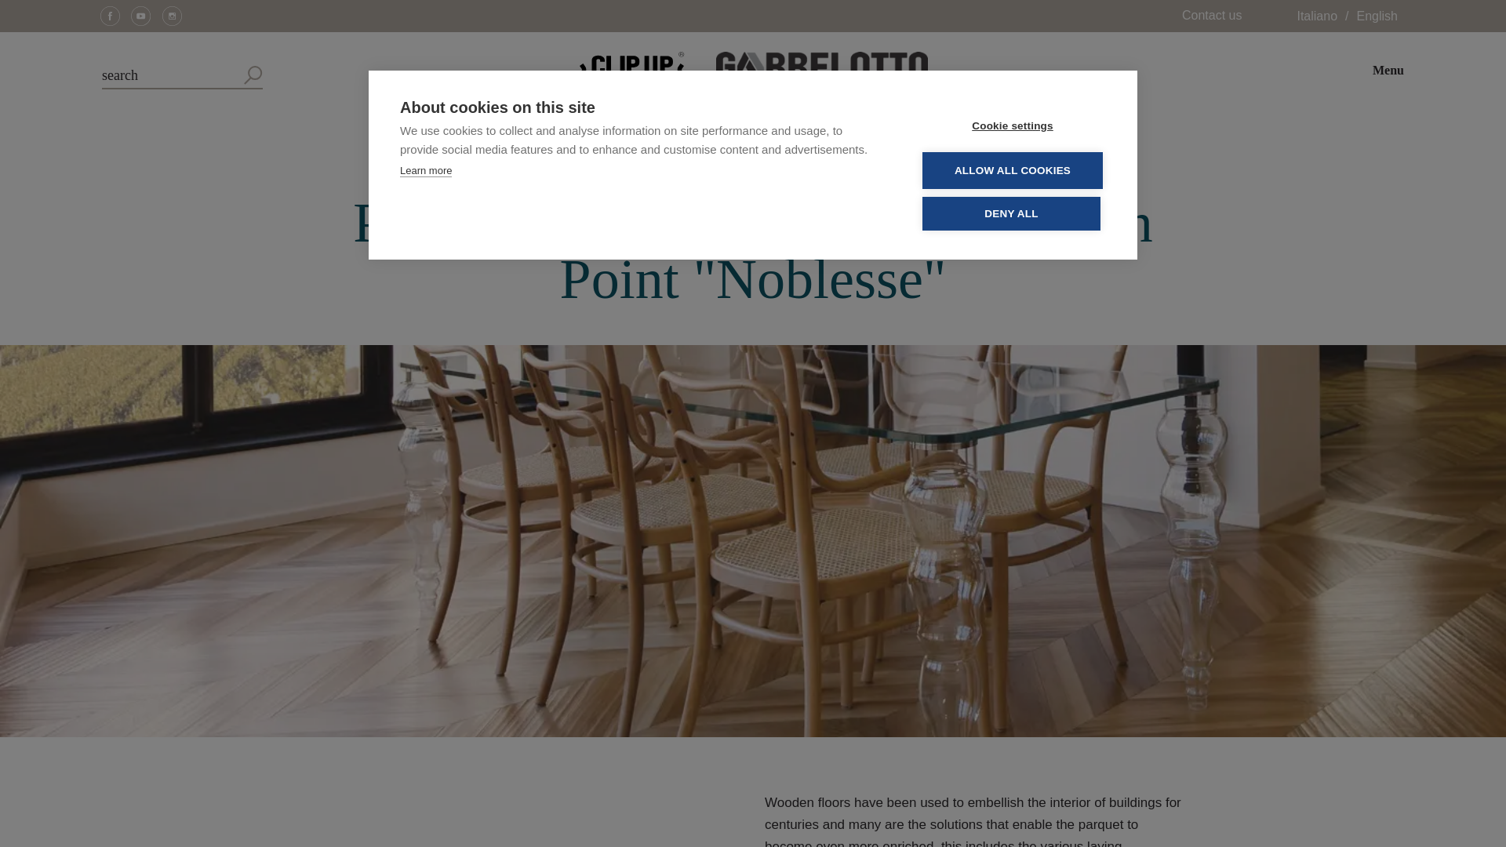 The height and width of the screenshot is (847, 1506). Describe the element at coordinates (182, 71) in the screenshot. I see `search` at that location.